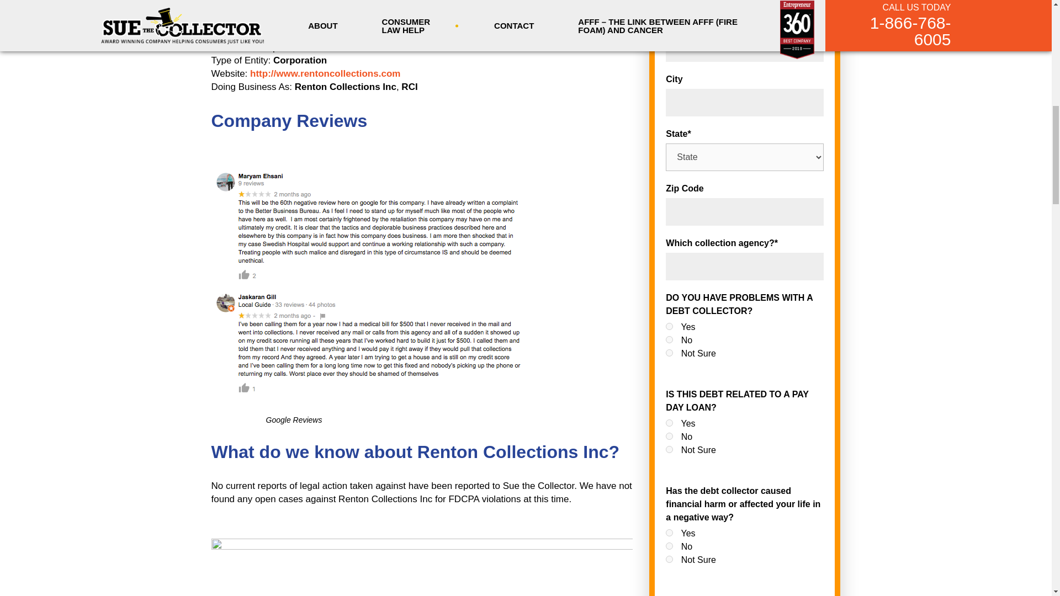  Describe the element at coordinates (669, 340) in the screenshot. I see `No` at that location.